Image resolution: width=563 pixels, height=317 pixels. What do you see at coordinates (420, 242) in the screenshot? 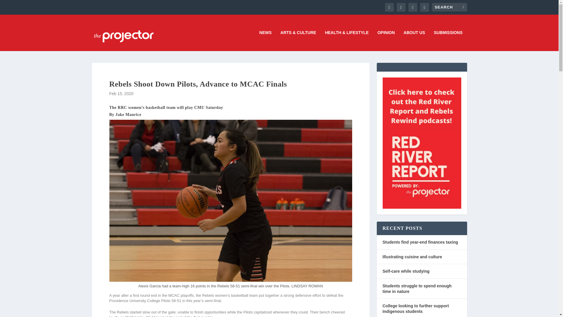
I see `Students find year-end finances taxing` at bounding box center [420, 242].